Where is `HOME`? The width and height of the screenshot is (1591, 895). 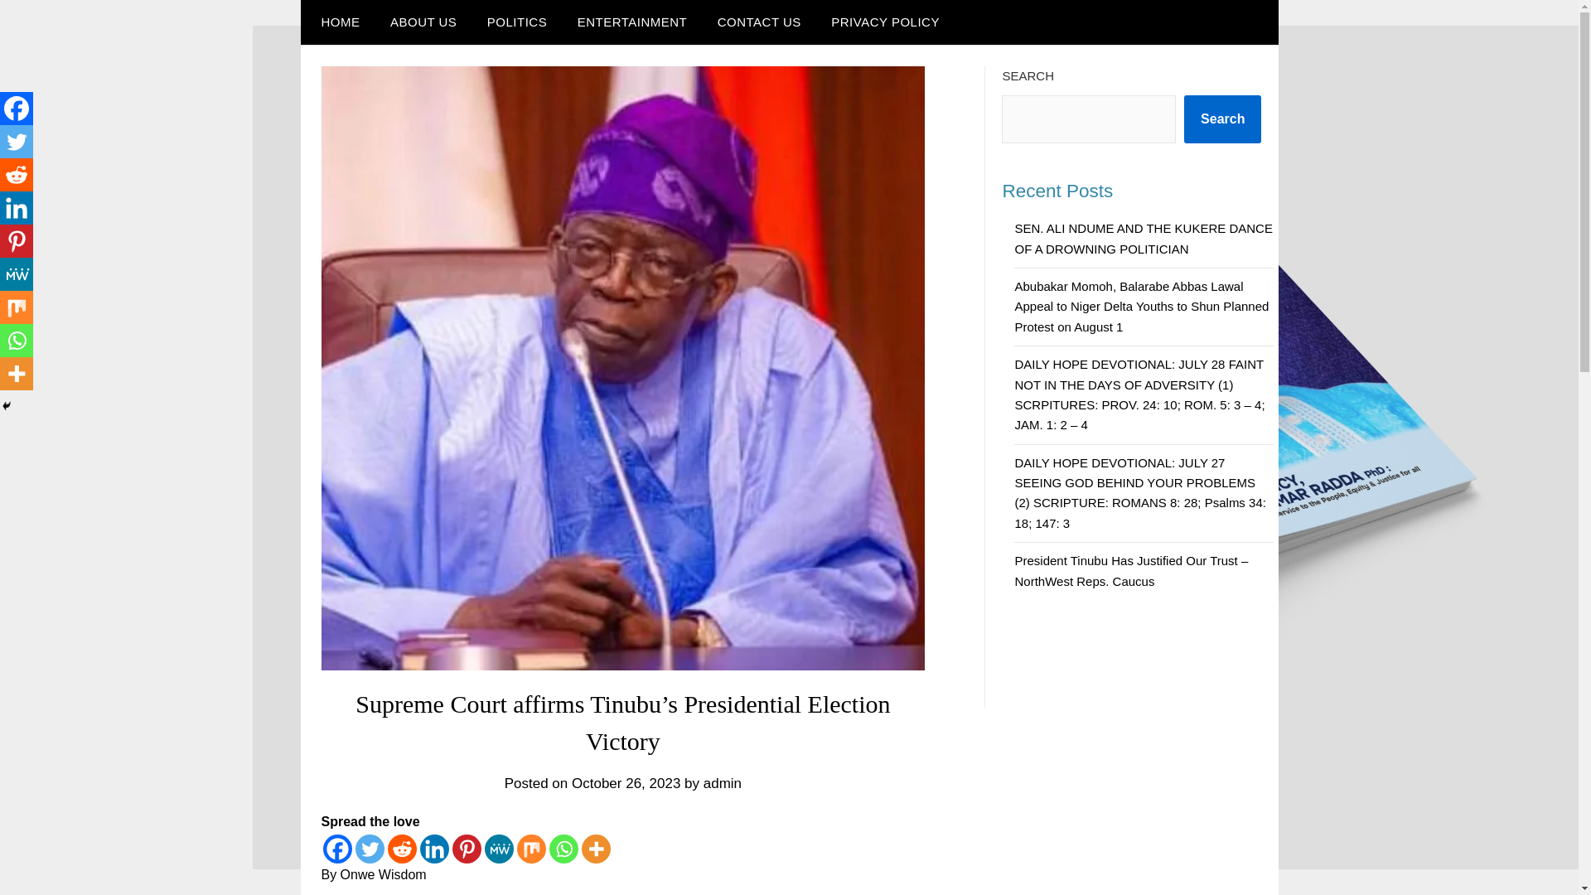 HOME is located at coordinates (336, 22).